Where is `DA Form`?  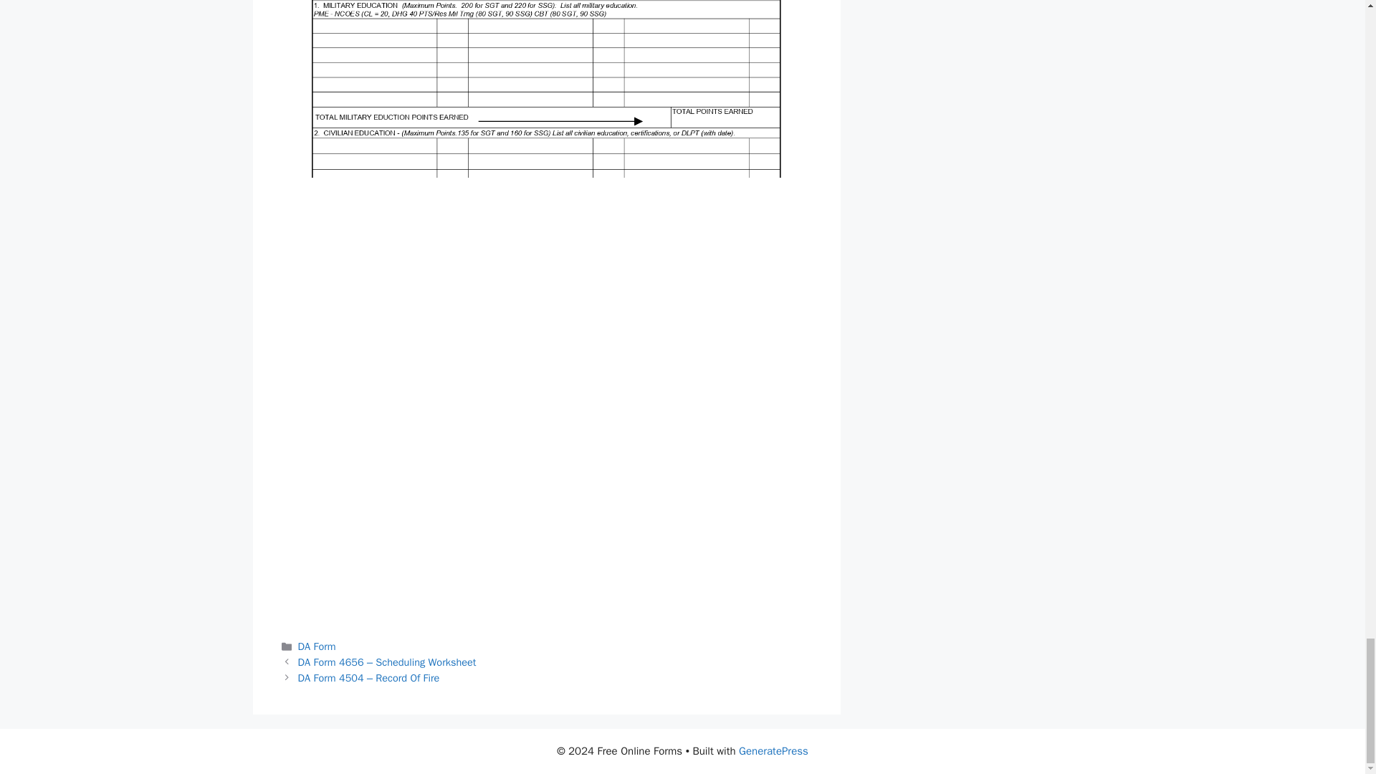
DA Form is located at coordinates (317, 646).